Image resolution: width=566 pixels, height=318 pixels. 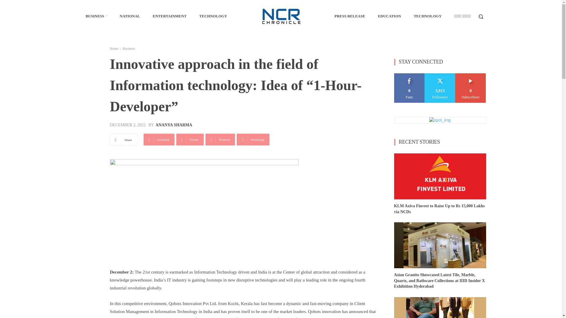 I want to click on NATIONAL, so click(x=130, y=16).